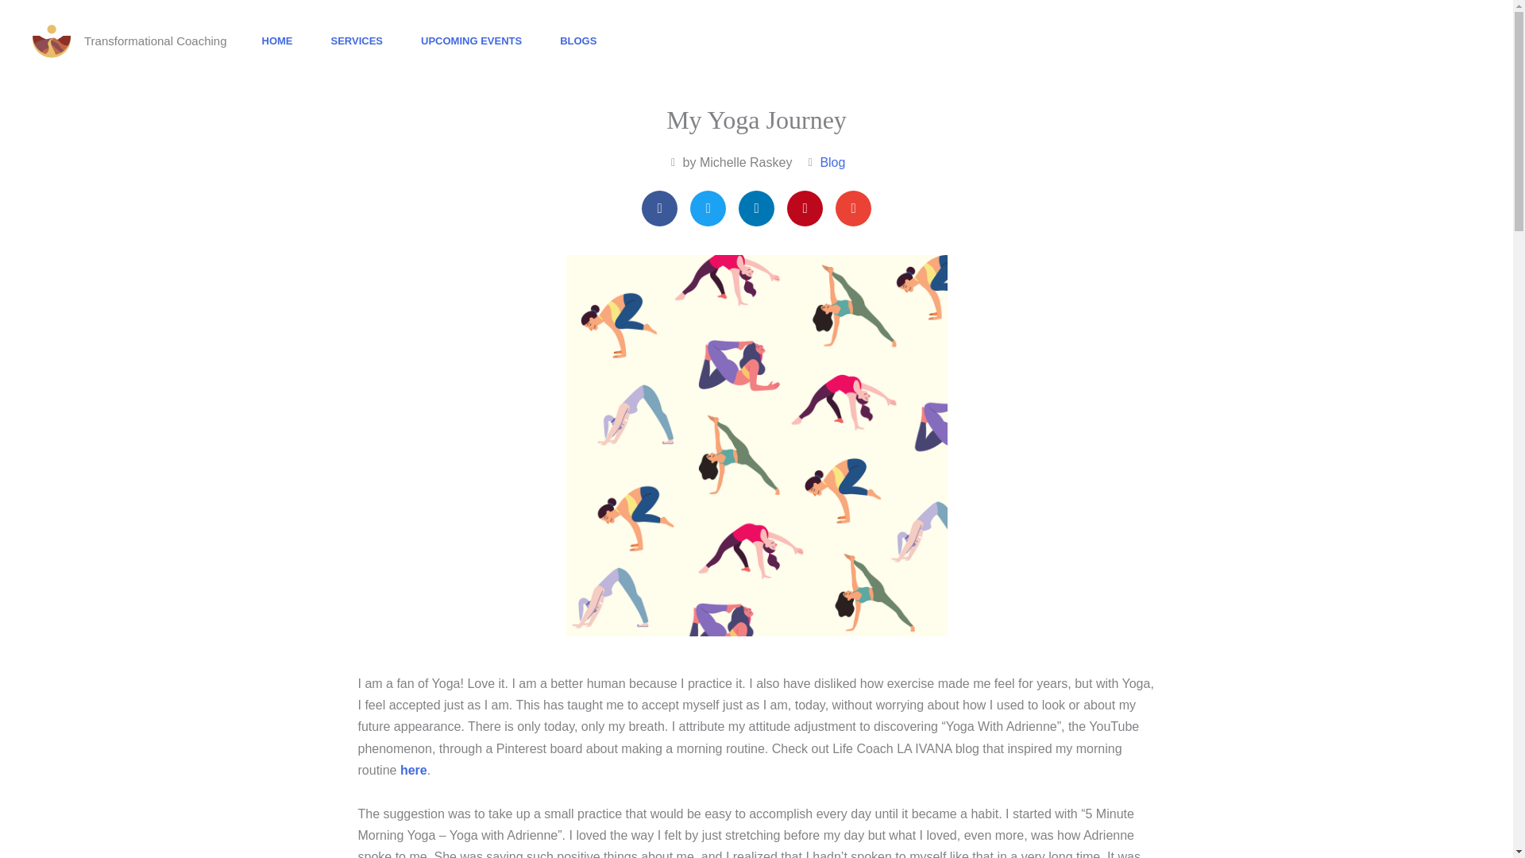  Describe the element at coordinates (1407, 41) in the screenshot. I see `BOOK NOW` at that location.